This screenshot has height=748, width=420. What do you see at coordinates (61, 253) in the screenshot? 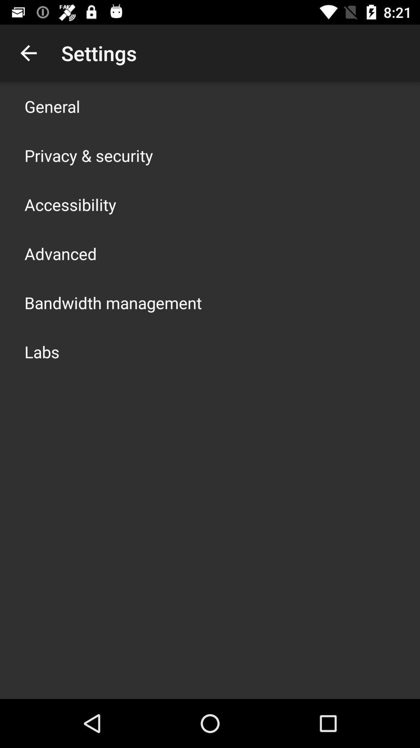
I see `swipe until advanced icon` at bounding box center [61, 253].